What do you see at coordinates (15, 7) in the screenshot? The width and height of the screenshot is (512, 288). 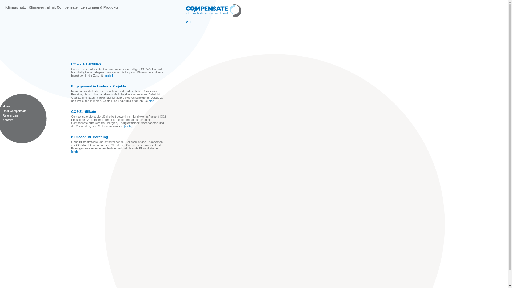 I see `Klimaschutz` at bounding box center [15, 7].